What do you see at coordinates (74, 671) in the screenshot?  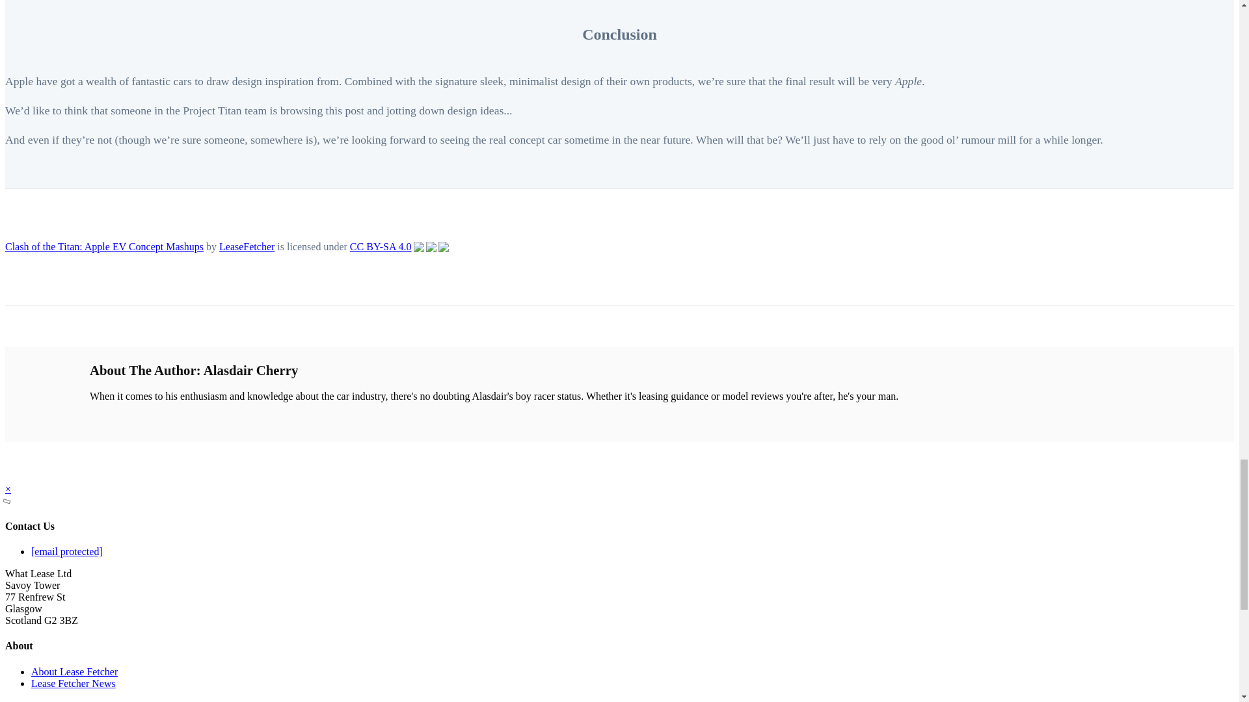 I see `About Lease Fetcher` at bounding box center [74, 671].